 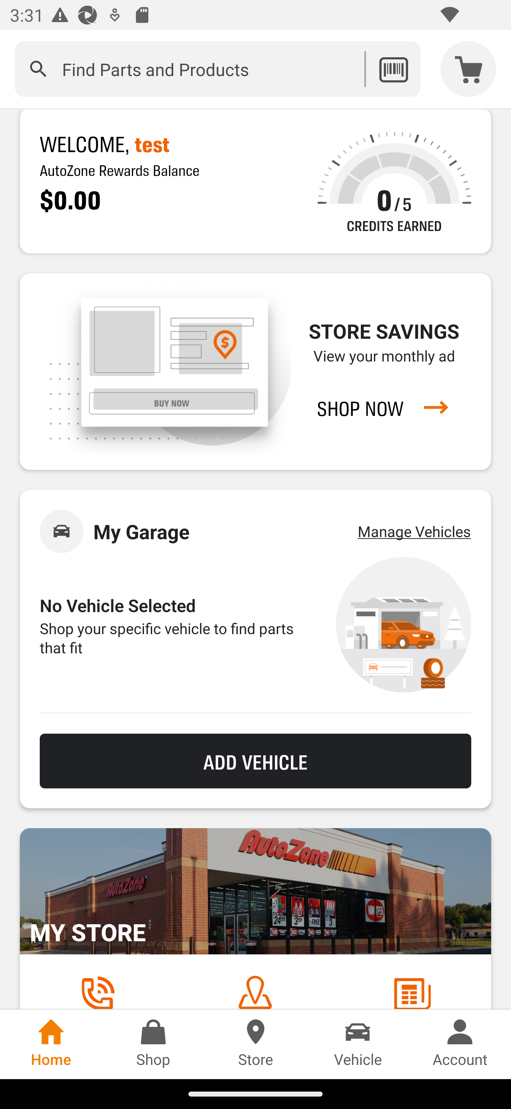 What do you see at coordinates (153, 1044) in the screenshot?
I see `Shop` at bounding box center [153, 1044].